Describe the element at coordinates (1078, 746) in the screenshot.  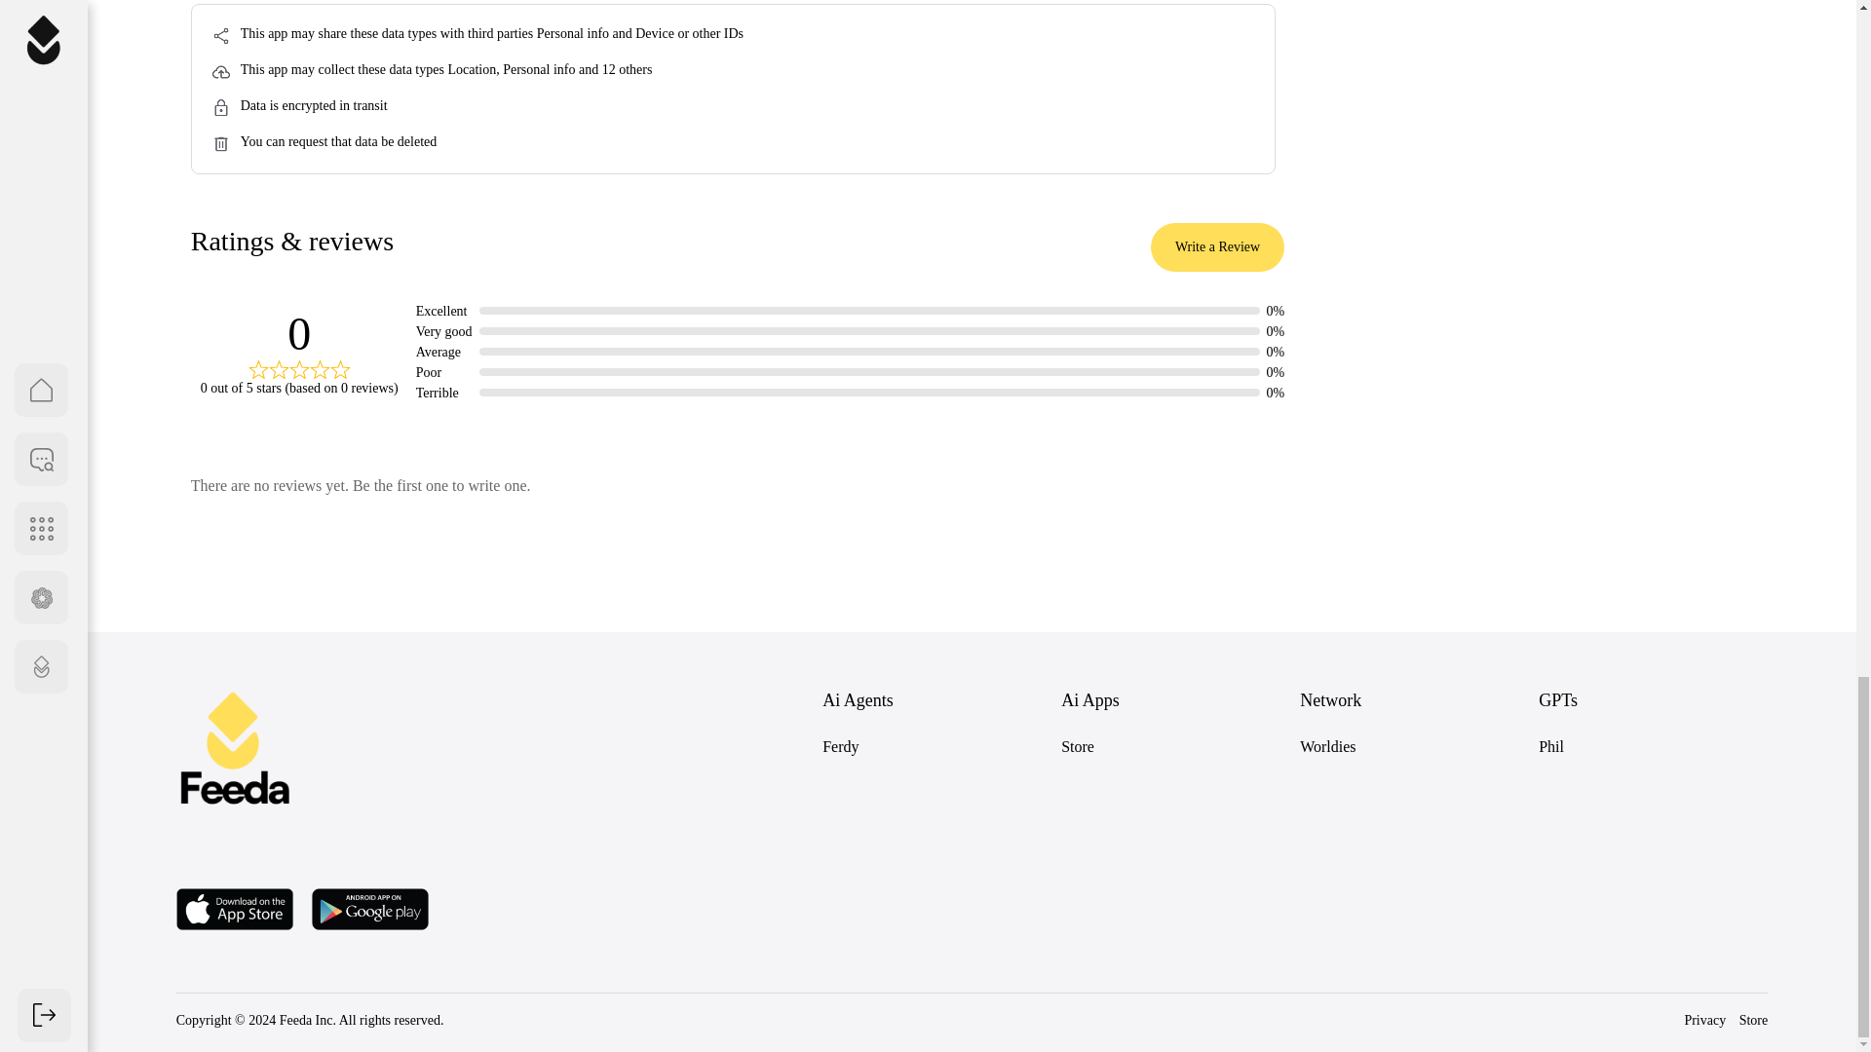
I see `Store` at that location.